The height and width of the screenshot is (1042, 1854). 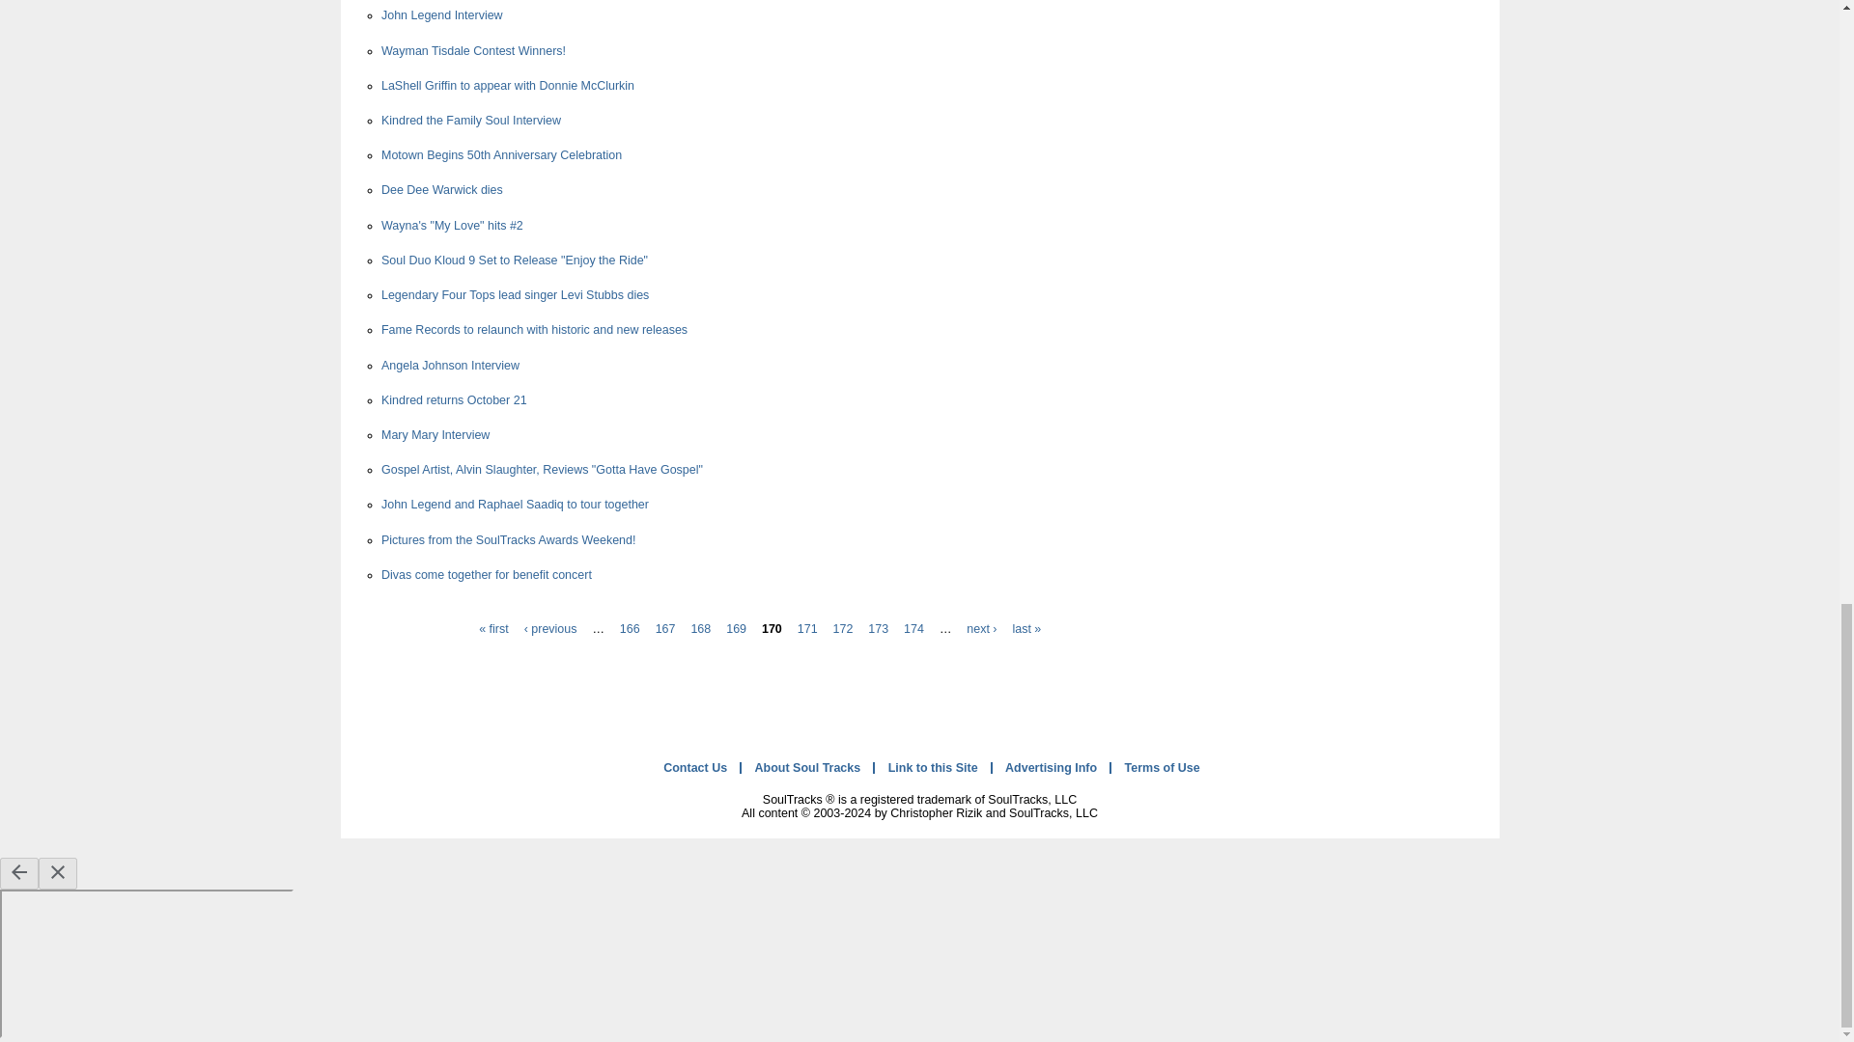 What do you see at coordinates (630, 628) in the screenshot?
I see `Go to page 166` at bounding box center [630, 628].